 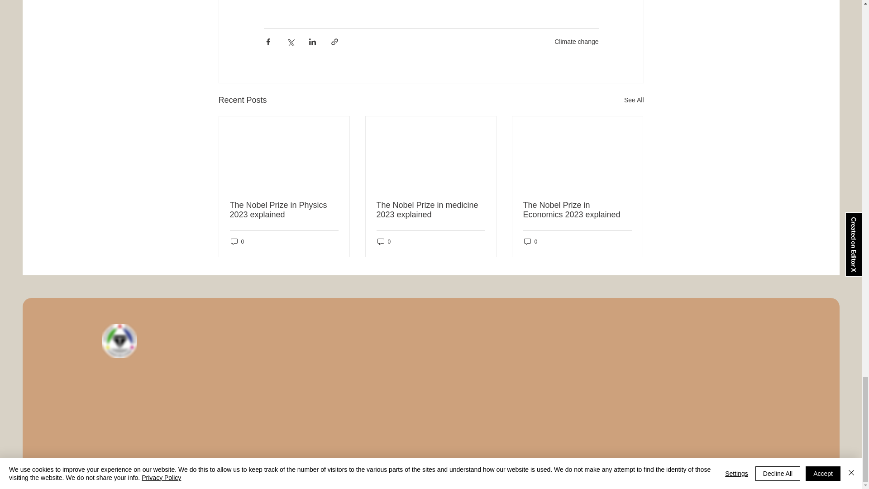 I want to click on See All, so click(x=634, y=101).